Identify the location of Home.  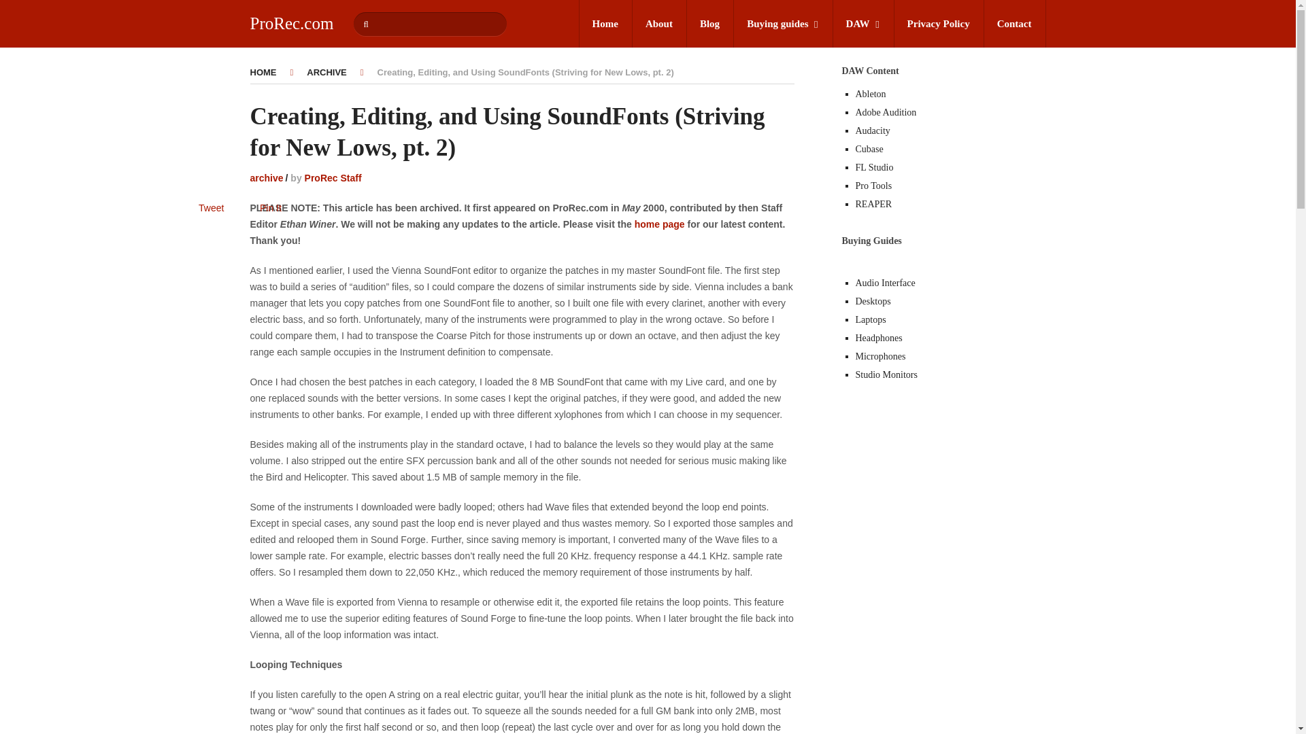
(605, 24).